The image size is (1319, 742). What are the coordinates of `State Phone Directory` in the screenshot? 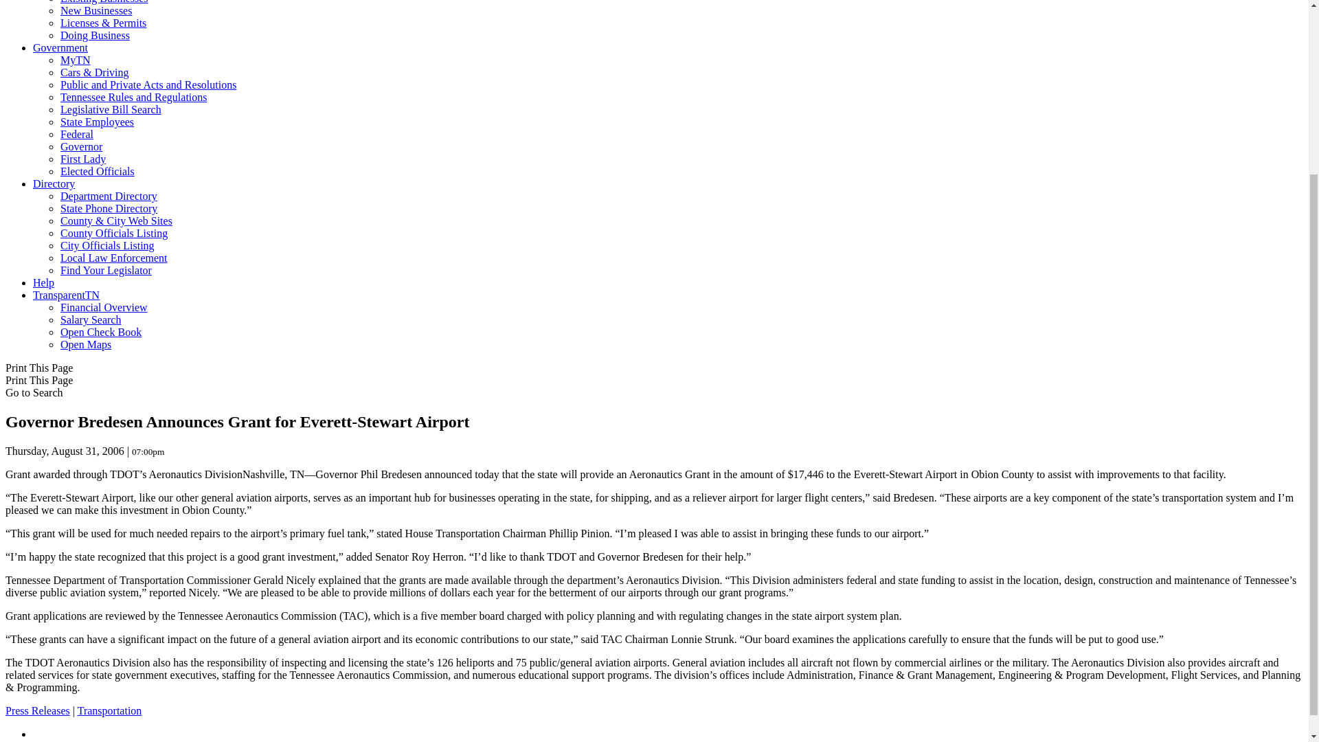 It's located at (109, 208).